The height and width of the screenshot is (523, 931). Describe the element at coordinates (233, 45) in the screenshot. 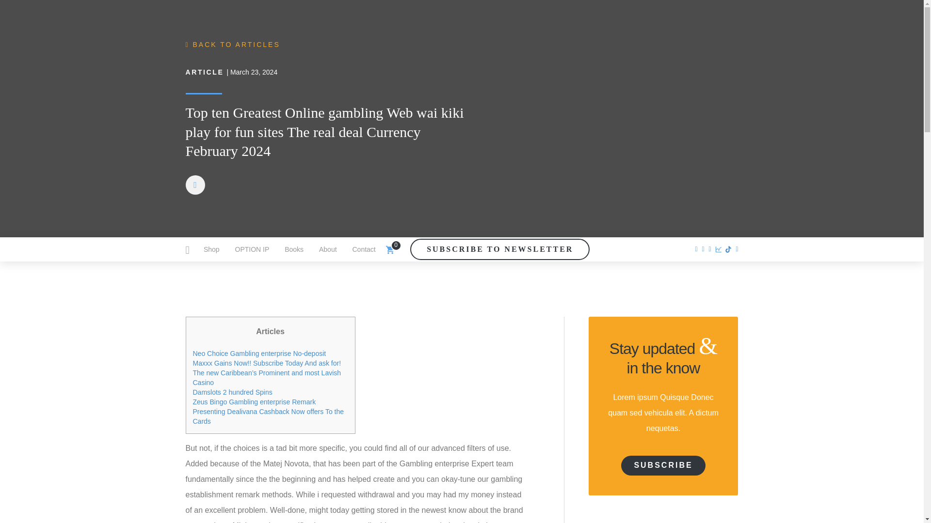

I see `BACK TO ARTICLES` at that location.